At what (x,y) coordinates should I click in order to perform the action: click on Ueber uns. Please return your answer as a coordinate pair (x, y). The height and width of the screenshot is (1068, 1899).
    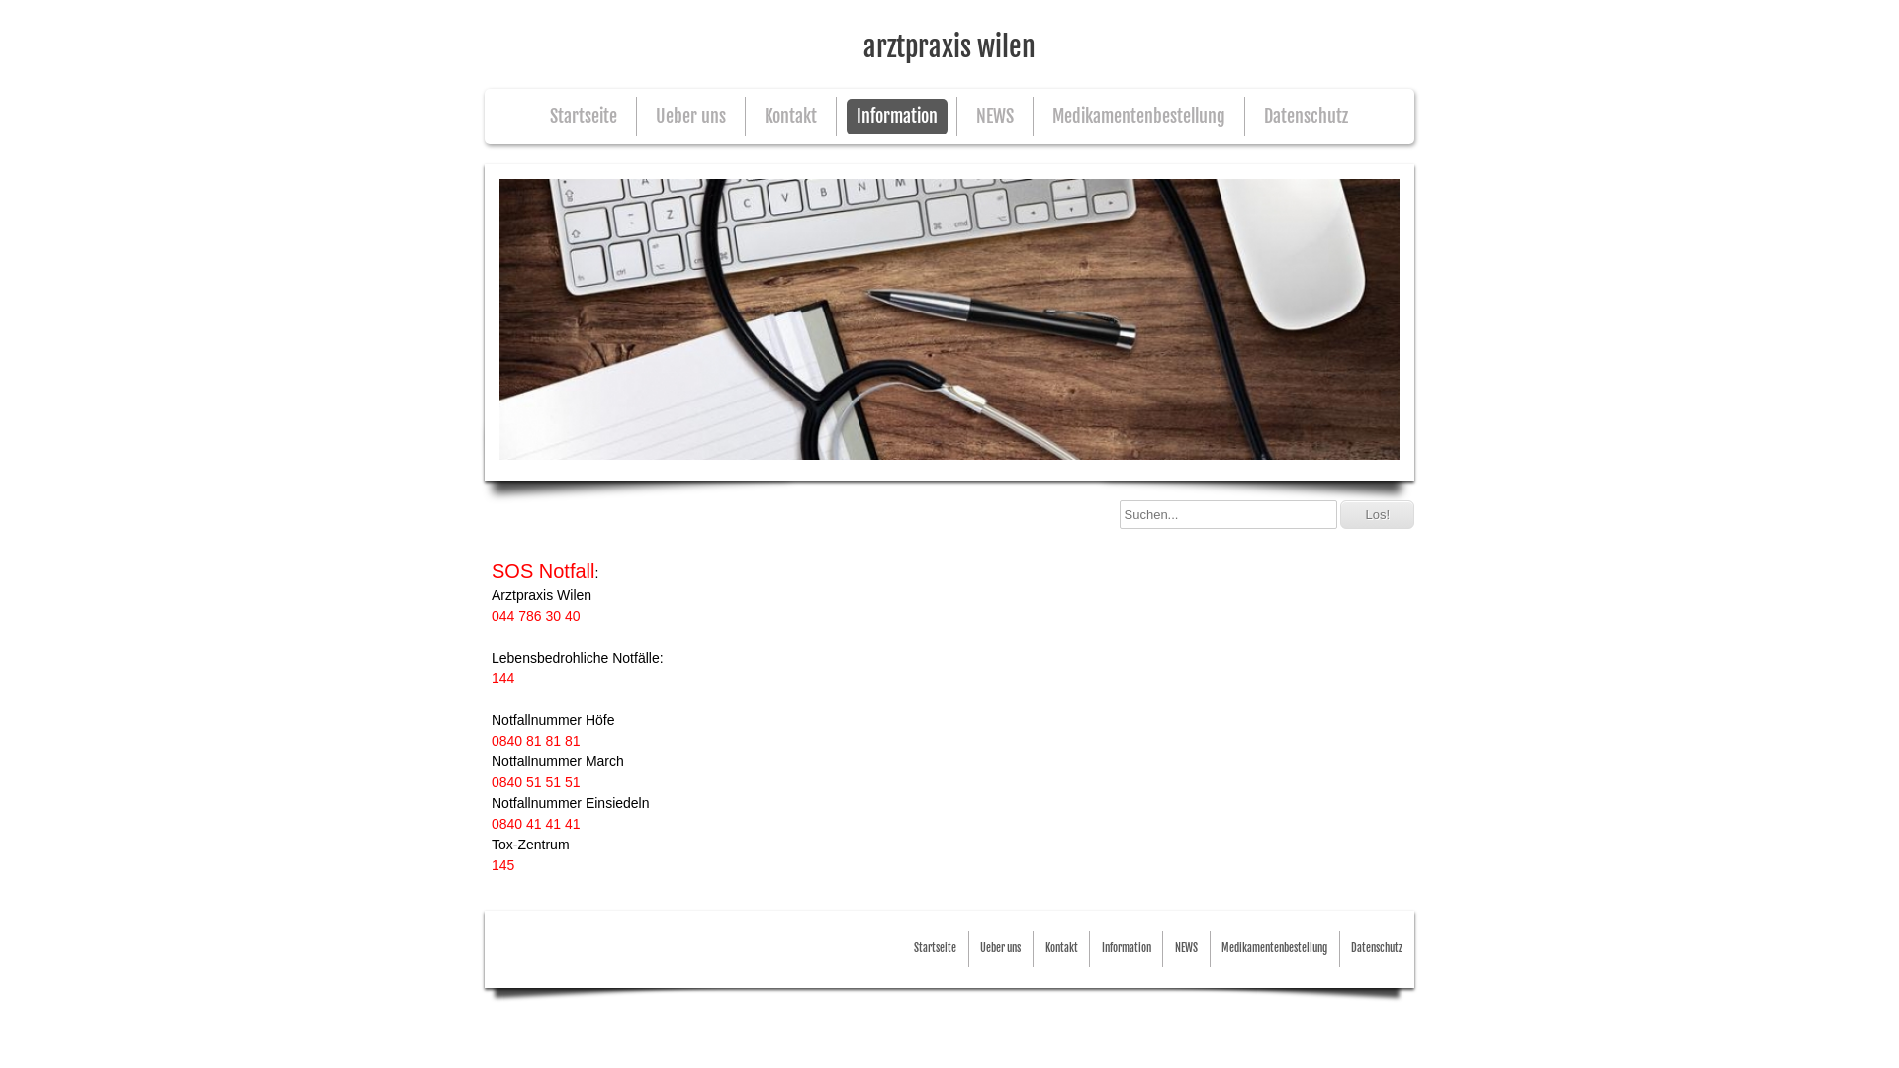
    Looking at the image, I should click on (690, 117).